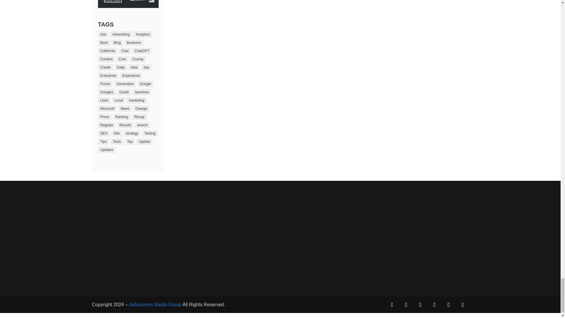 The width and height of the screenshot is (565, 318). I want to click on Follow on RSS, so click(462, 305).